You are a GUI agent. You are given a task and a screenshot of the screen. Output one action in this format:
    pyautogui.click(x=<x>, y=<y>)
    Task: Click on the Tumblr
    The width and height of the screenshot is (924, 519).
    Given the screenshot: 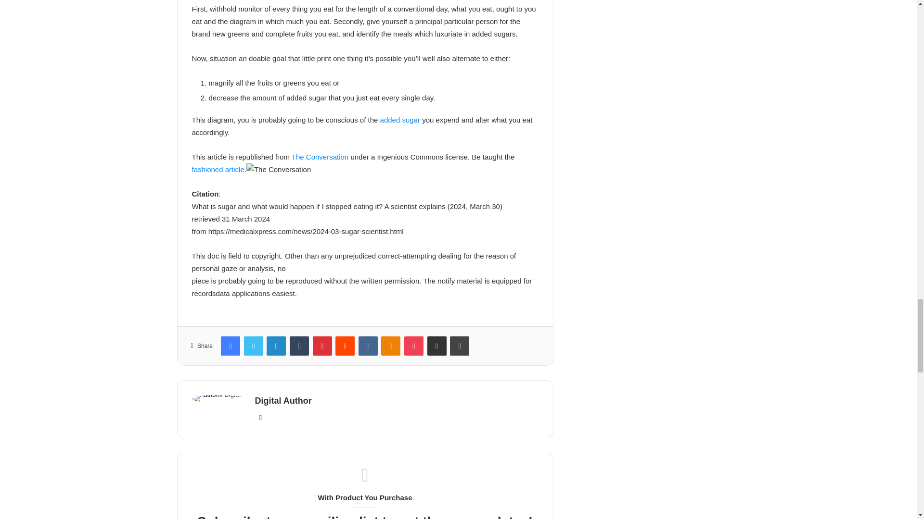 What is the action you would take?
    pyautogui.click(x=299, y=346)
    